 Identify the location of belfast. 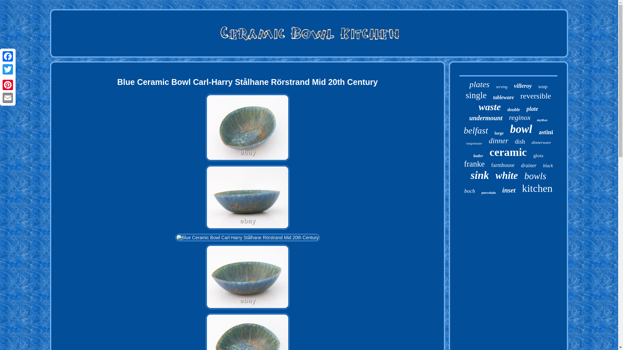
(476, 130).